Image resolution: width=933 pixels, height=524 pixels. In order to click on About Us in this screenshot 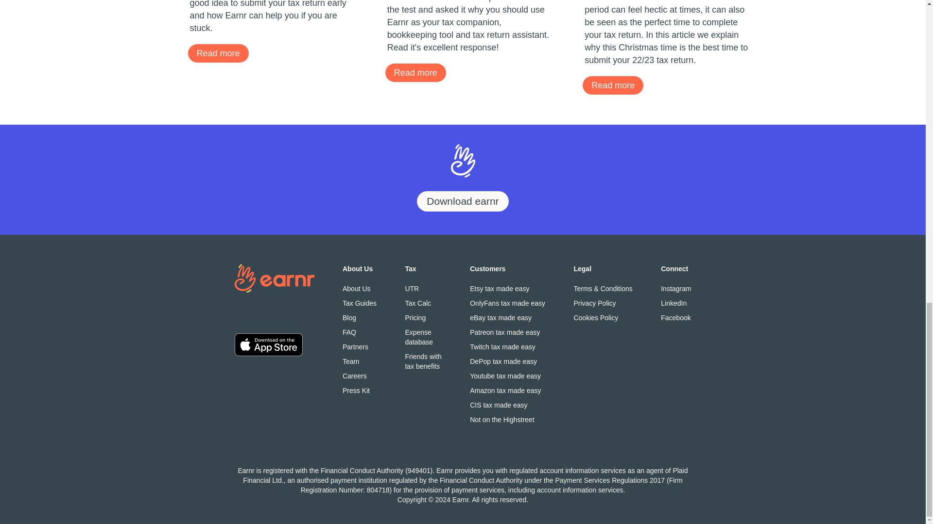, I will do `click(360, 361)`.